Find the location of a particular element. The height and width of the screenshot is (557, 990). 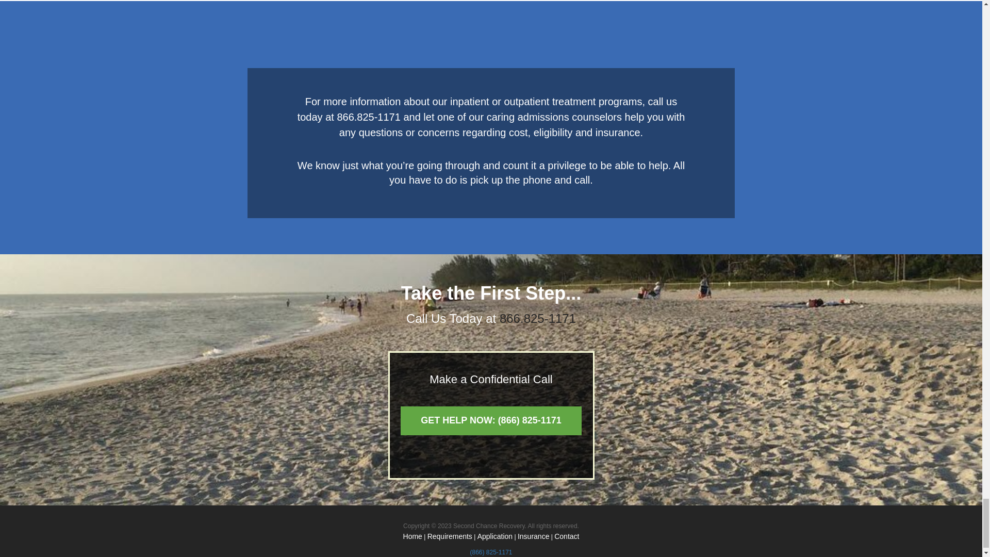

Application is located at coordinates (495, 536).